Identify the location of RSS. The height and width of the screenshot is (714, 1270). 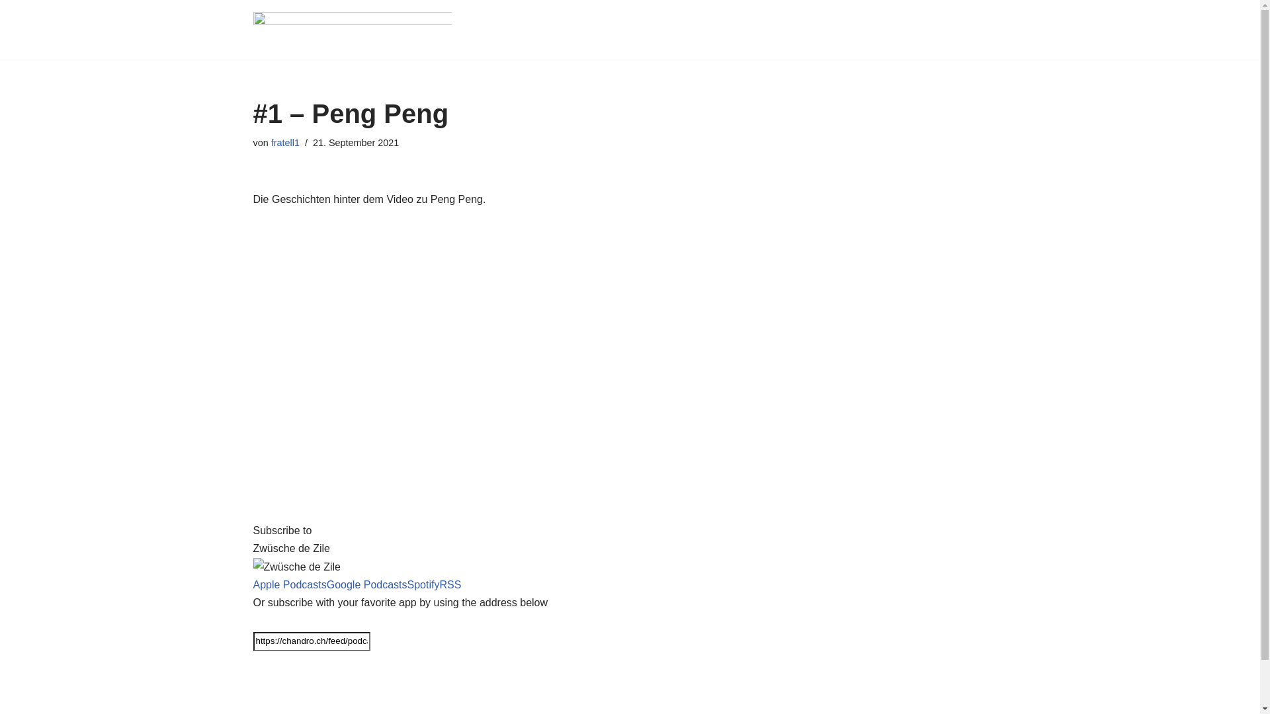
(450, 584).